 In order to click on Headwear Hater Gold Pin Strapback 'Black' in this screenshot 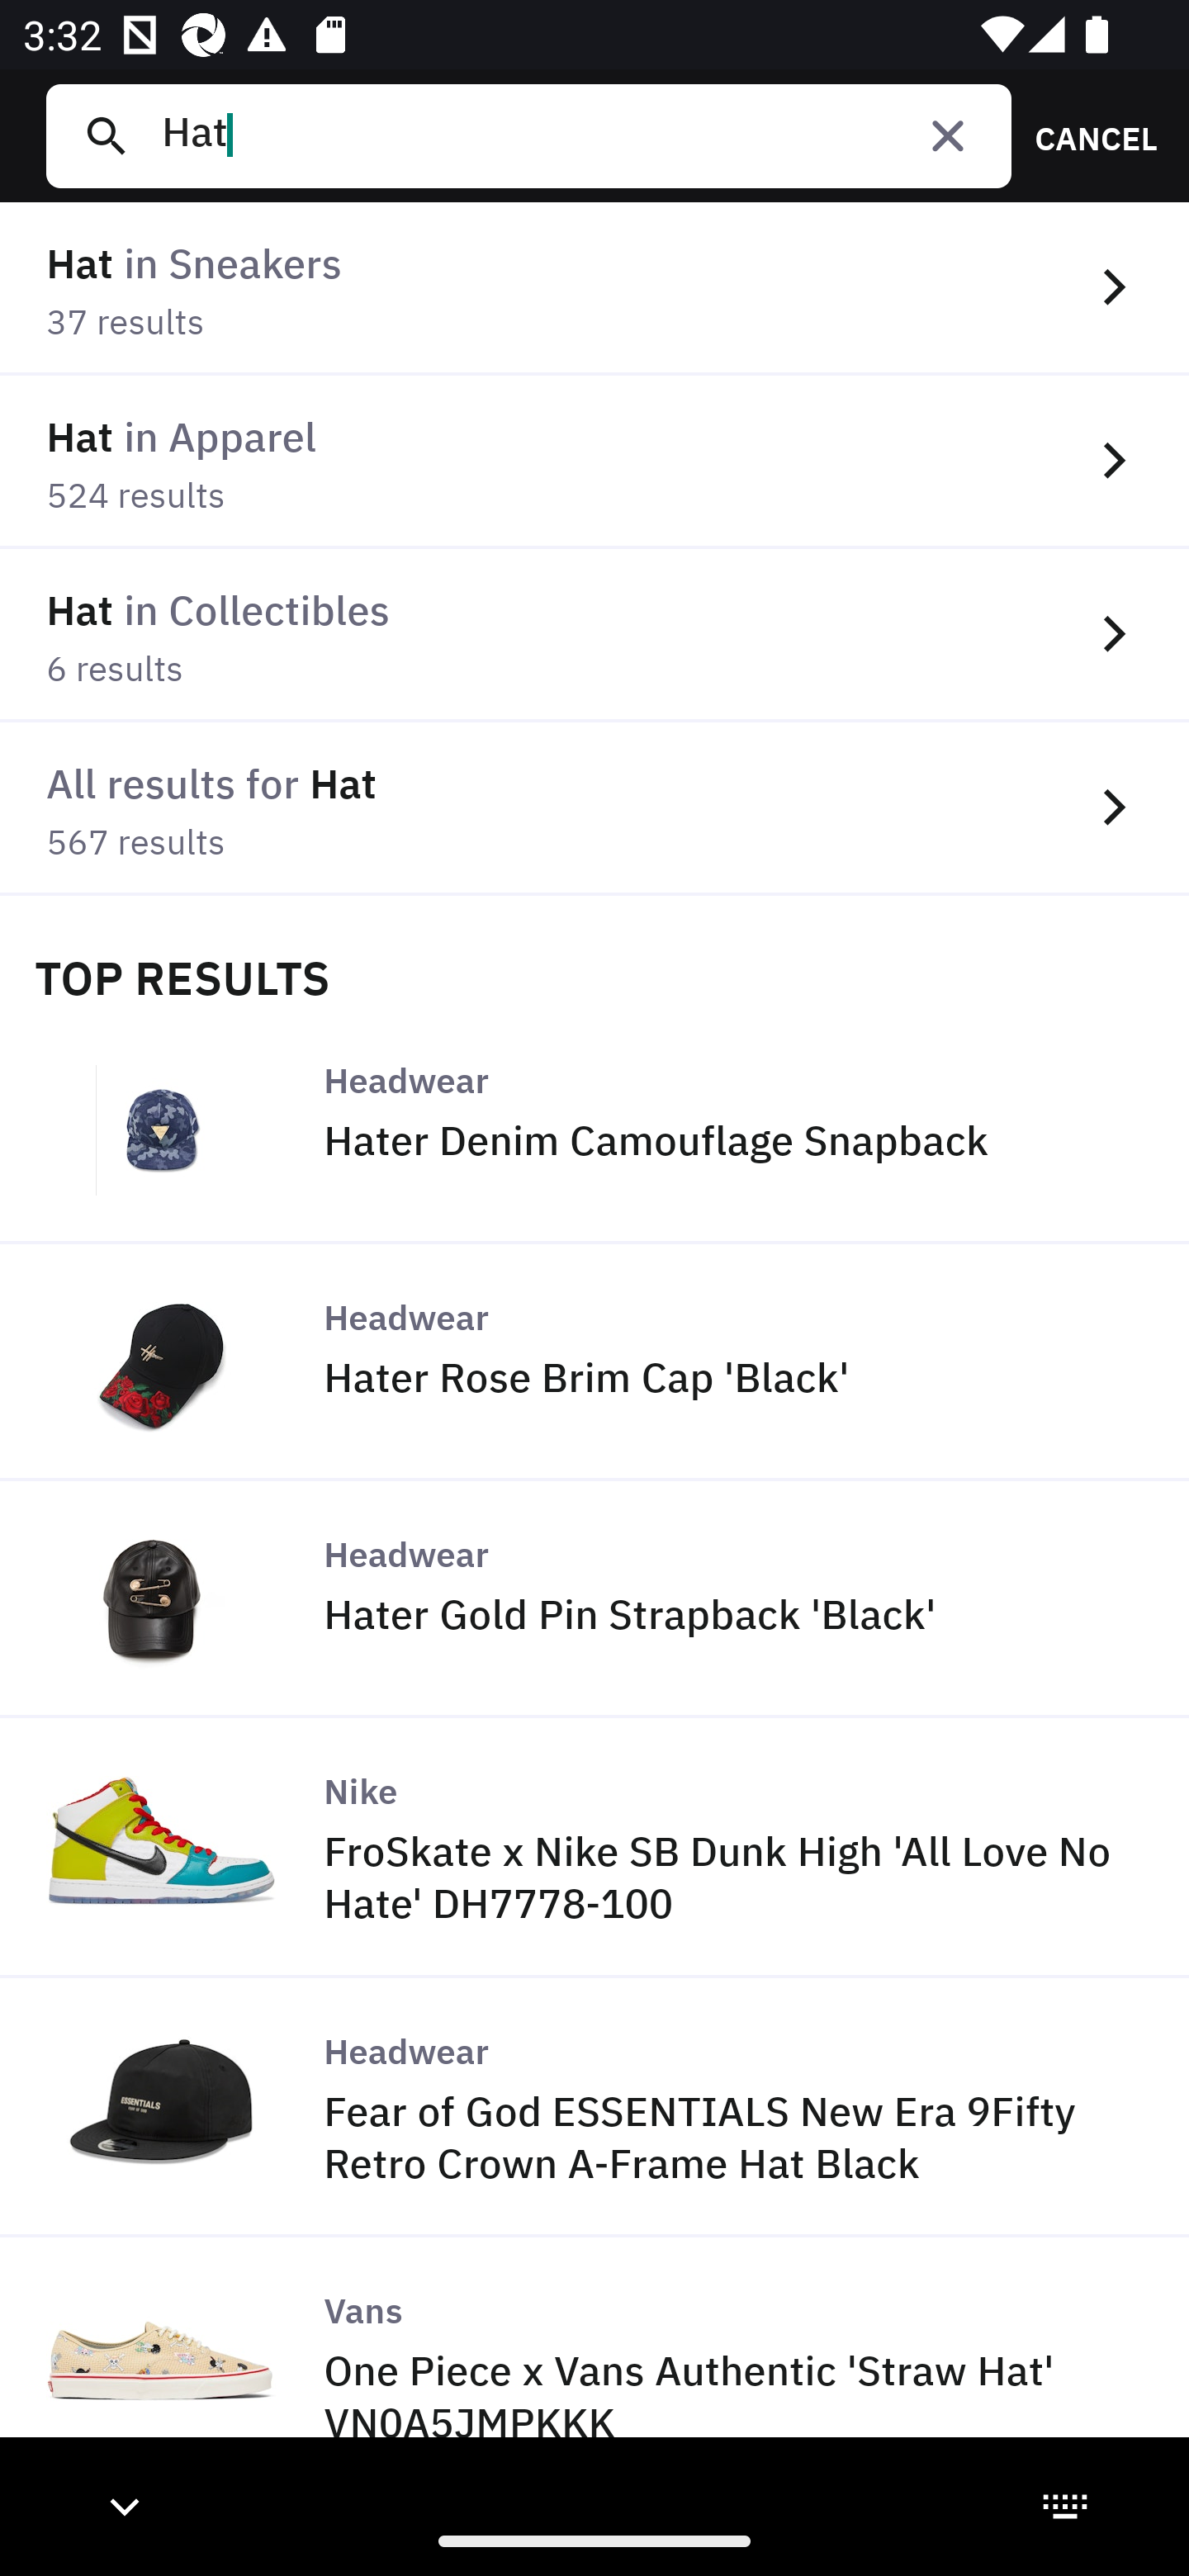, I will do `click(594, 1599)`.